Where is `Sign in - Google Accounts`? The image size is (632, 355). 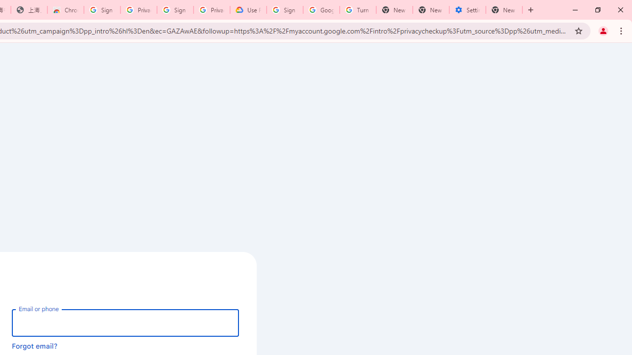 Sign in - Google Accounts is located at coordinates (102, 10).